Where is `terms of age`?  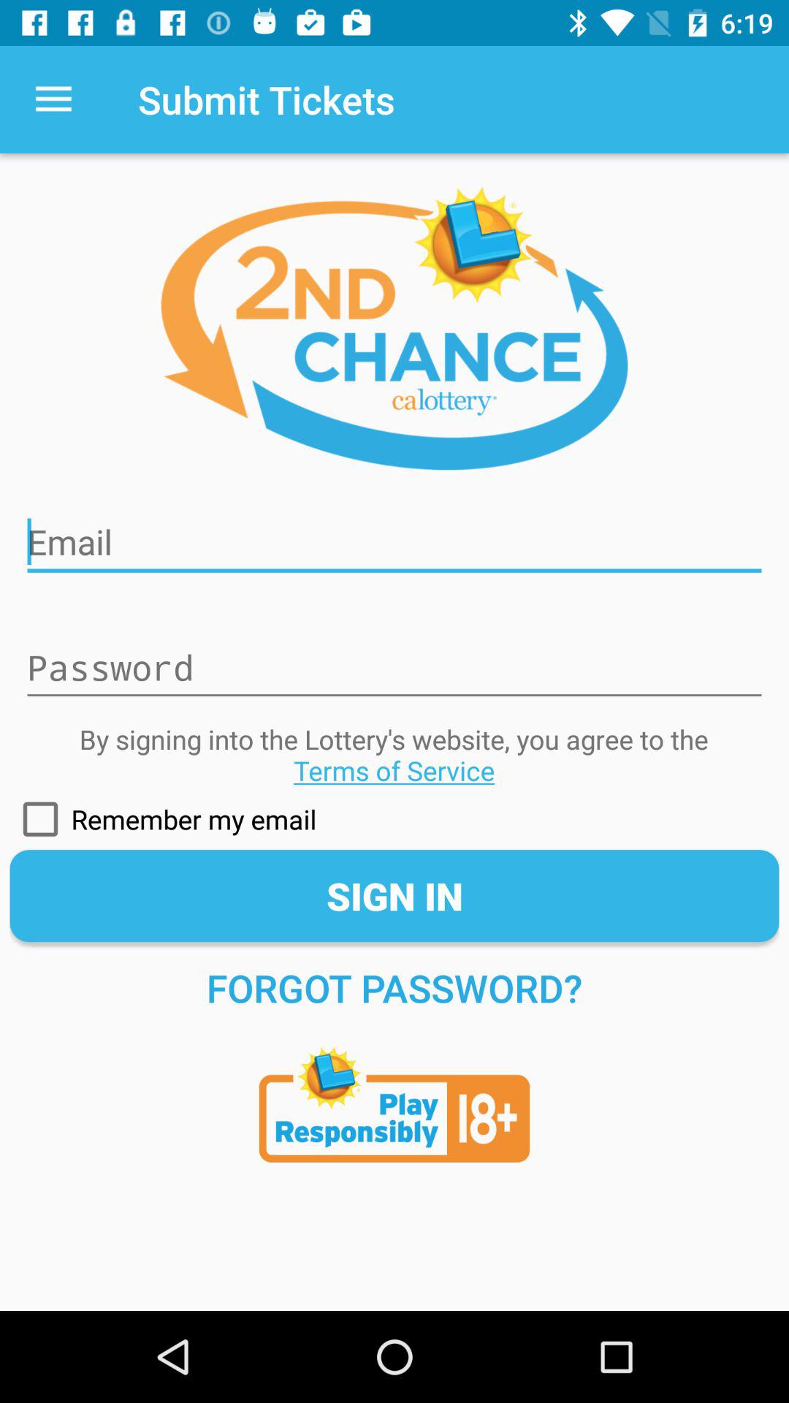 terms of age is located at coordinates (394, 1098).